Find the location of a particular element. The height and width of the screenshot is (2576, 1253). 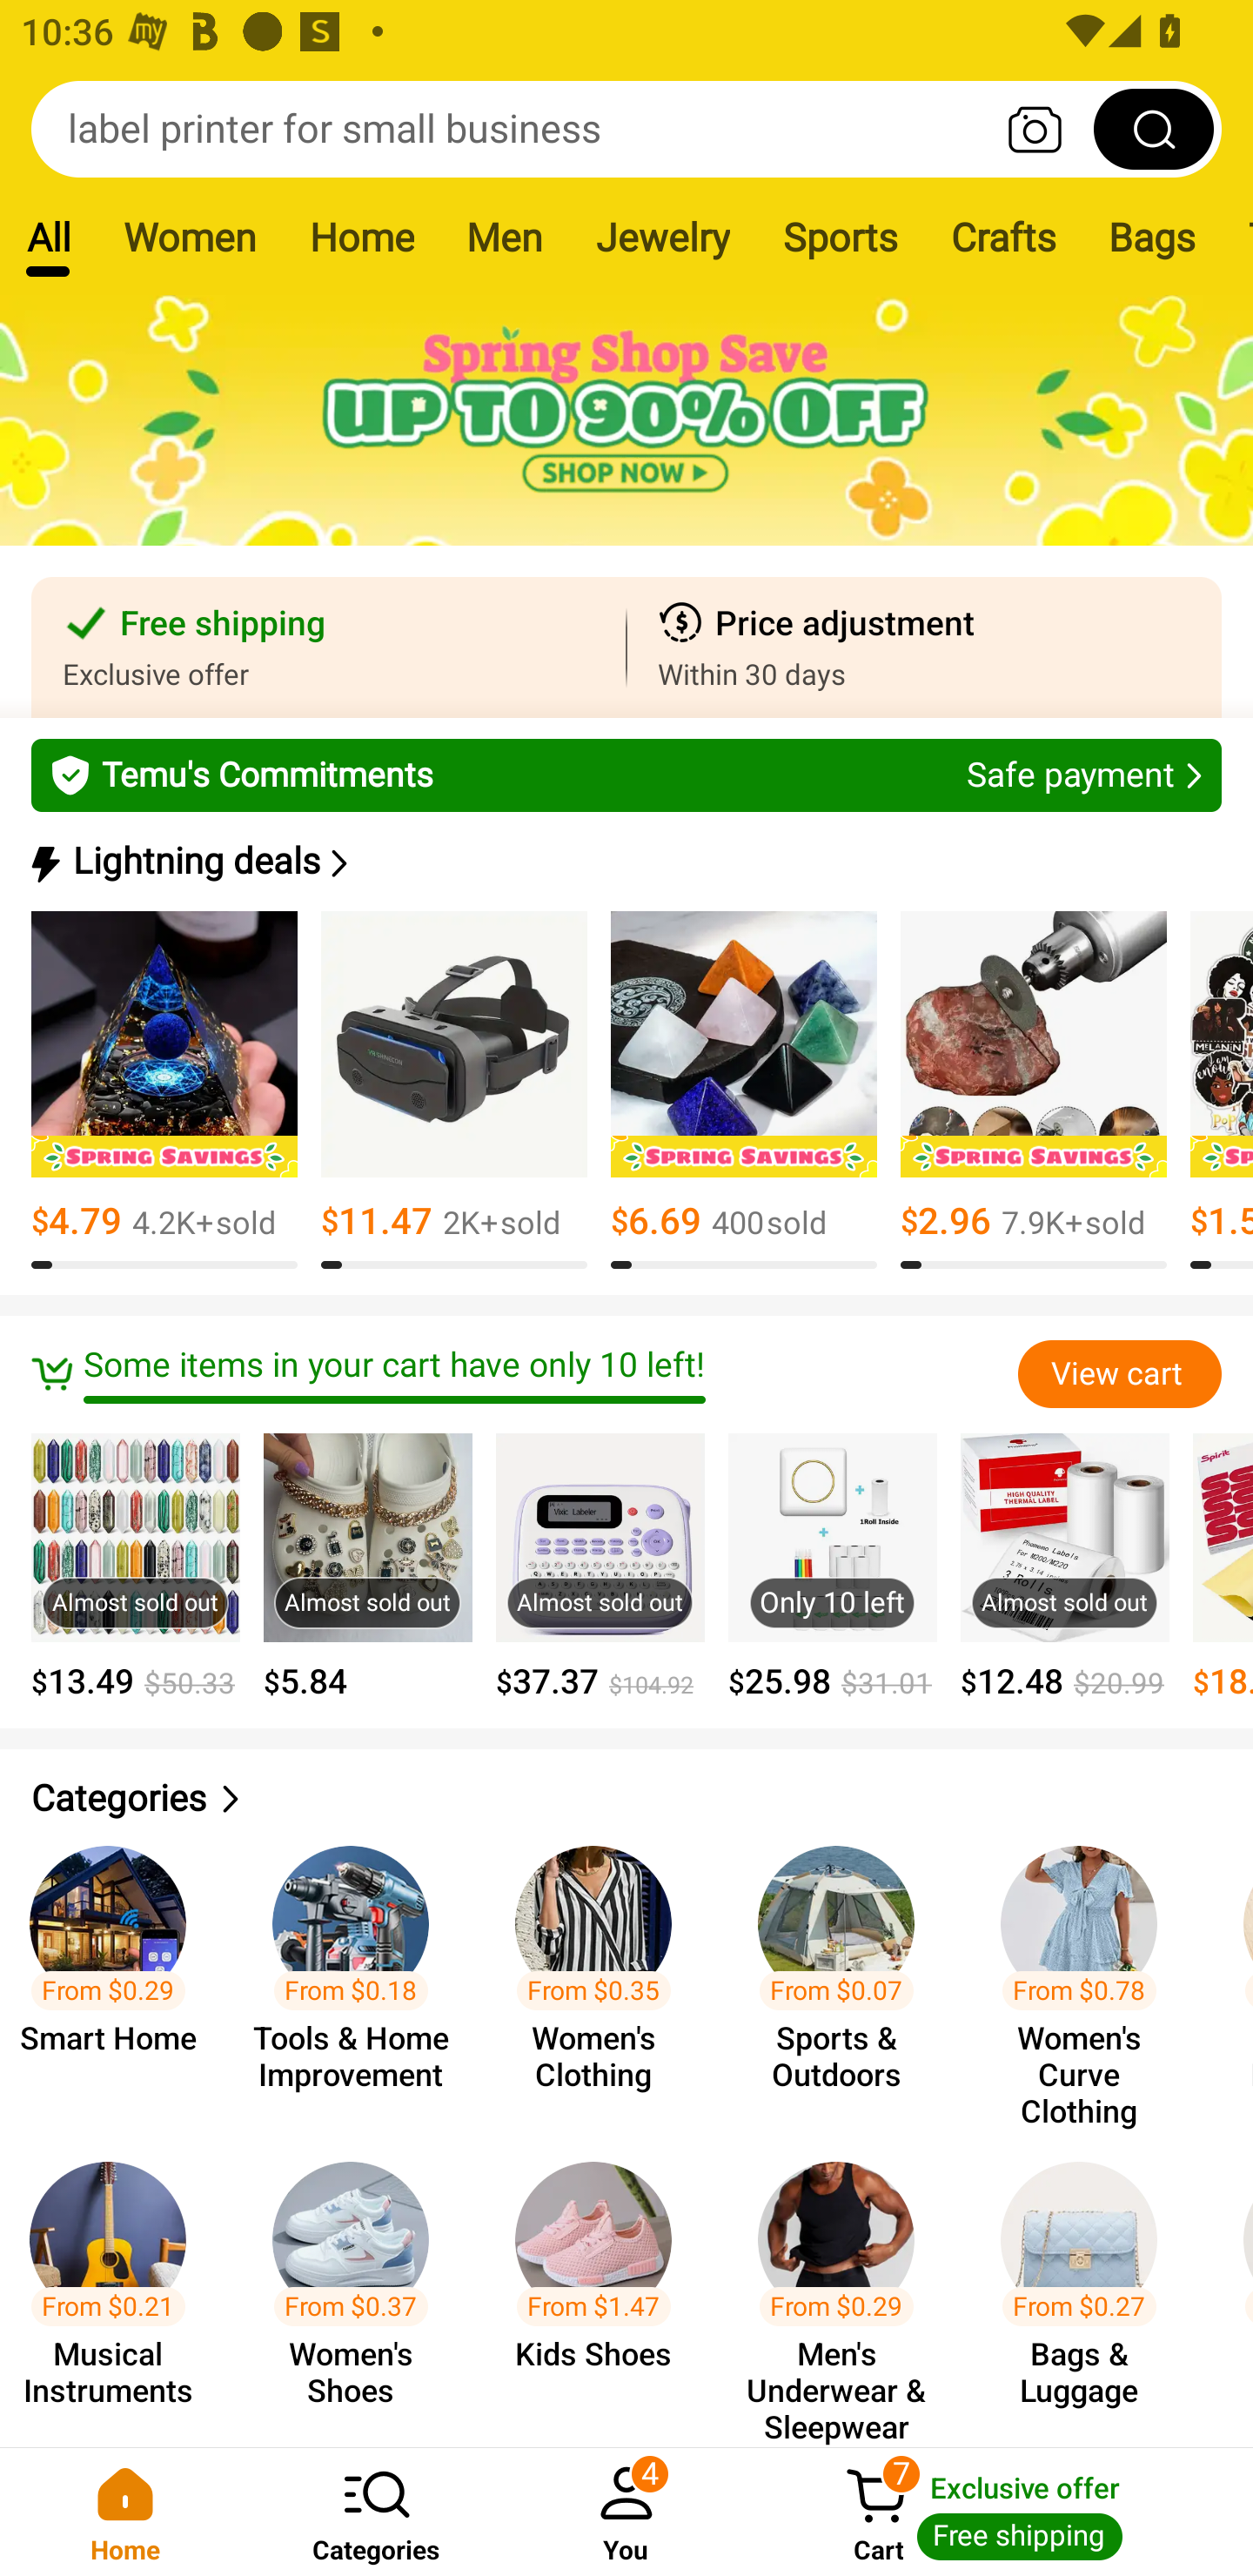

View cart  is located at coordinates (1119, 1374).